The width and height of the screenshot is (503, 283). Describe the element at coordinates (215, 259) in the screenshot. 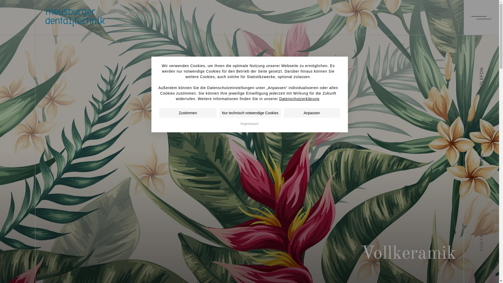

I see `Impressum` at that location.